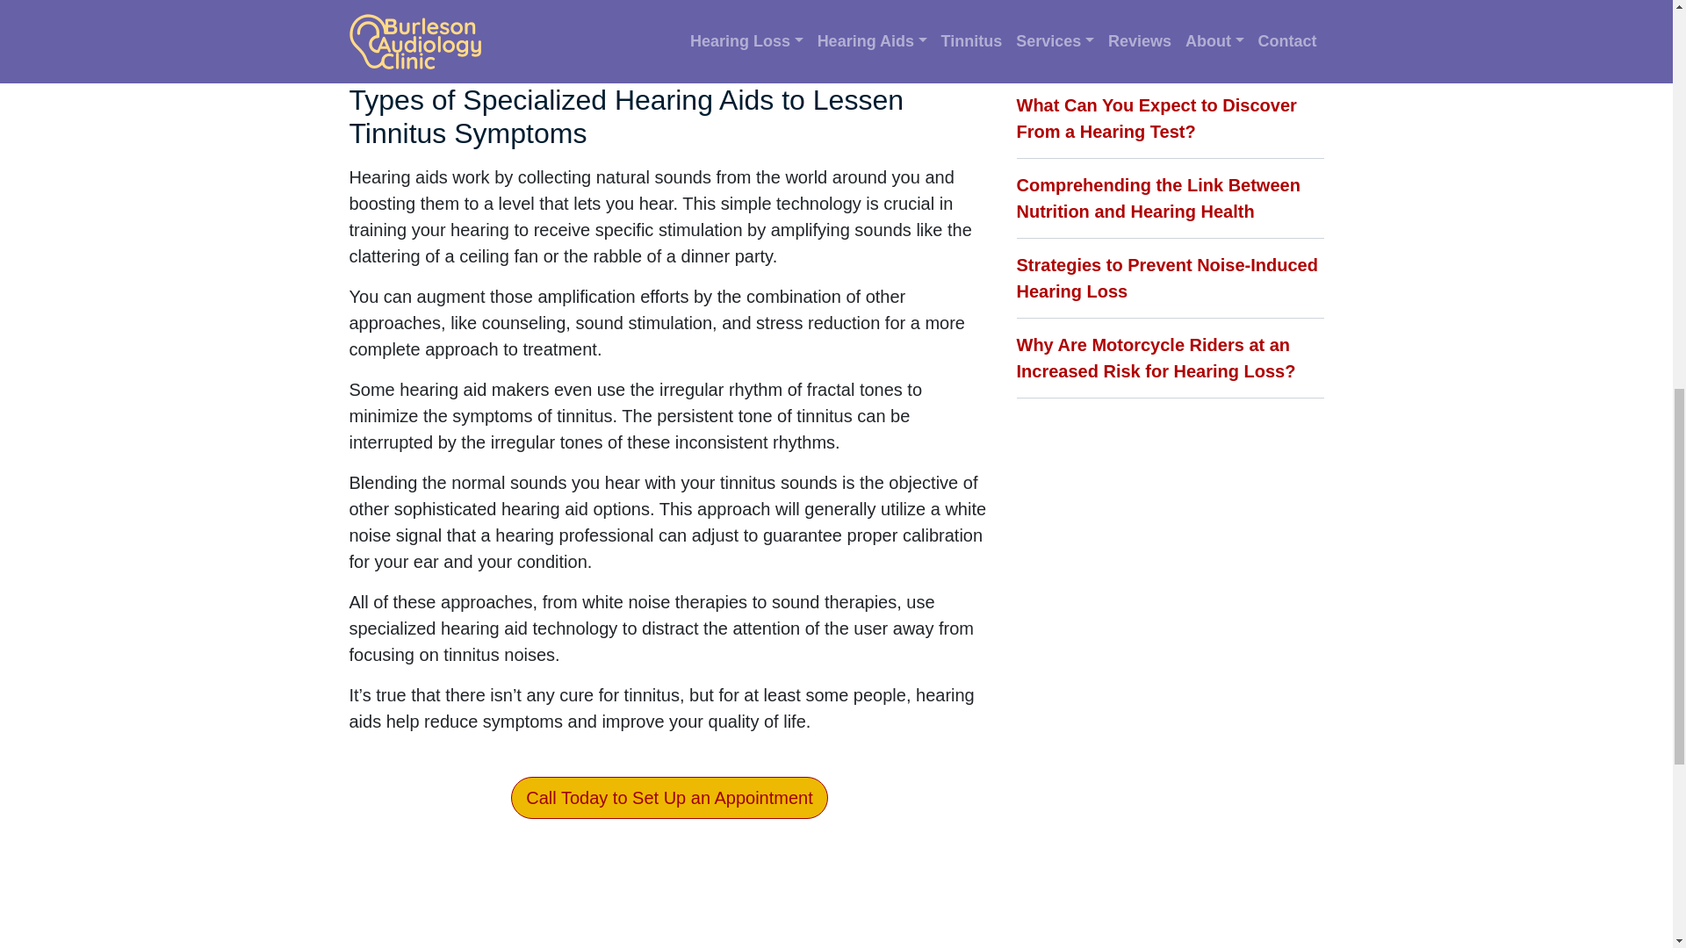 Image resolution: width=1686 pixels, height=948 pixels. Describe the element at coordinates (1156, 118) in the screenshot. I see `What Can You Expect to Discover From a Hearing Test?` at that location.